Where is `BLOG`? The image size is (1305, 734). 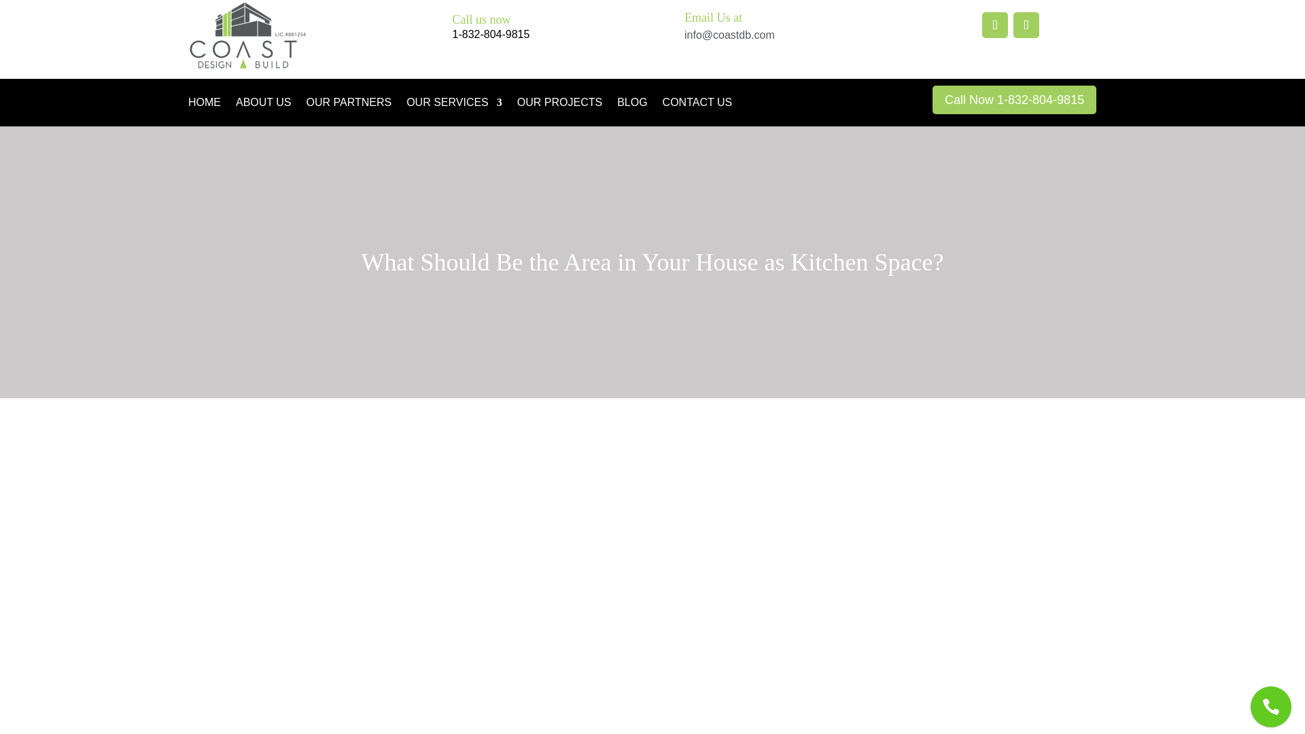
BLOG is located at coordinates (632, 105).